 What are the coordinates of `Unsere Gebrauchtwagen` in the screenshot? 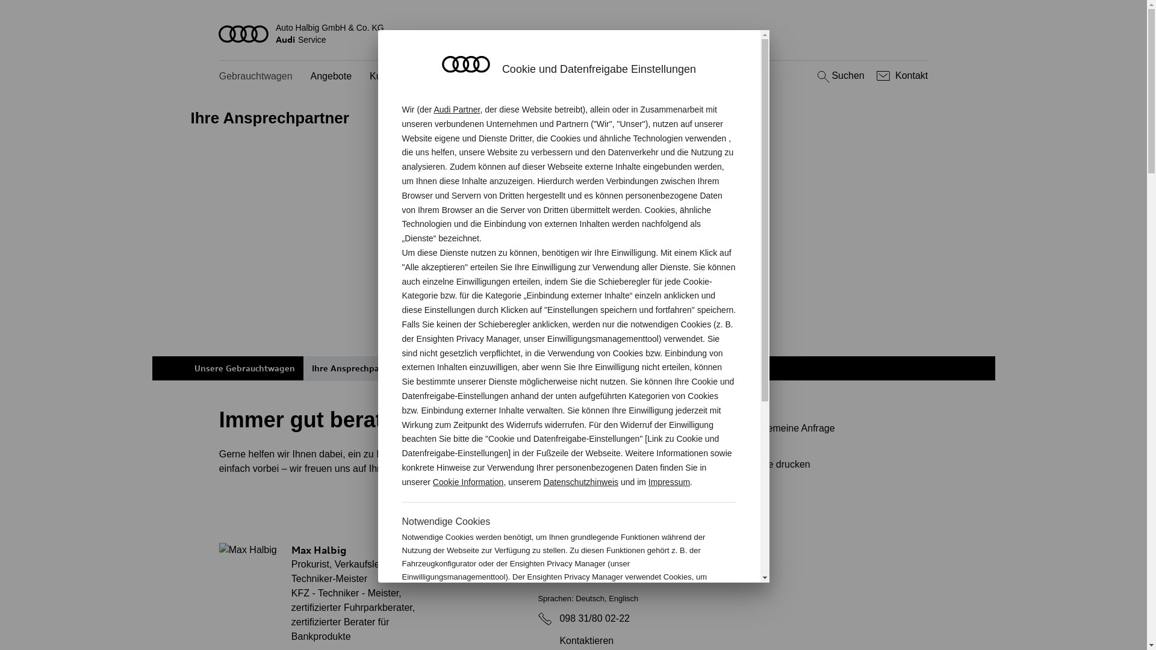 It's located at (244, 368).